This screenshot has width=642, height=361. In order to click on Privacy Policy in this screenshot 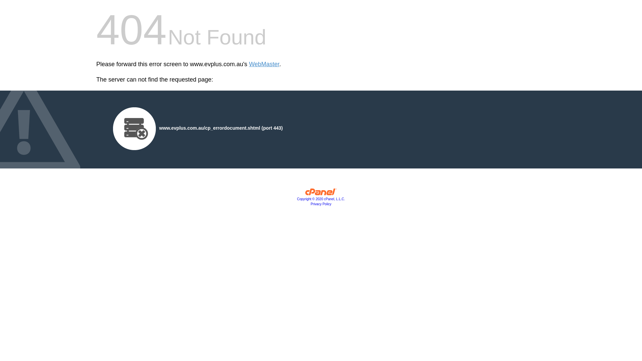, I will do `click(321, 204)`.